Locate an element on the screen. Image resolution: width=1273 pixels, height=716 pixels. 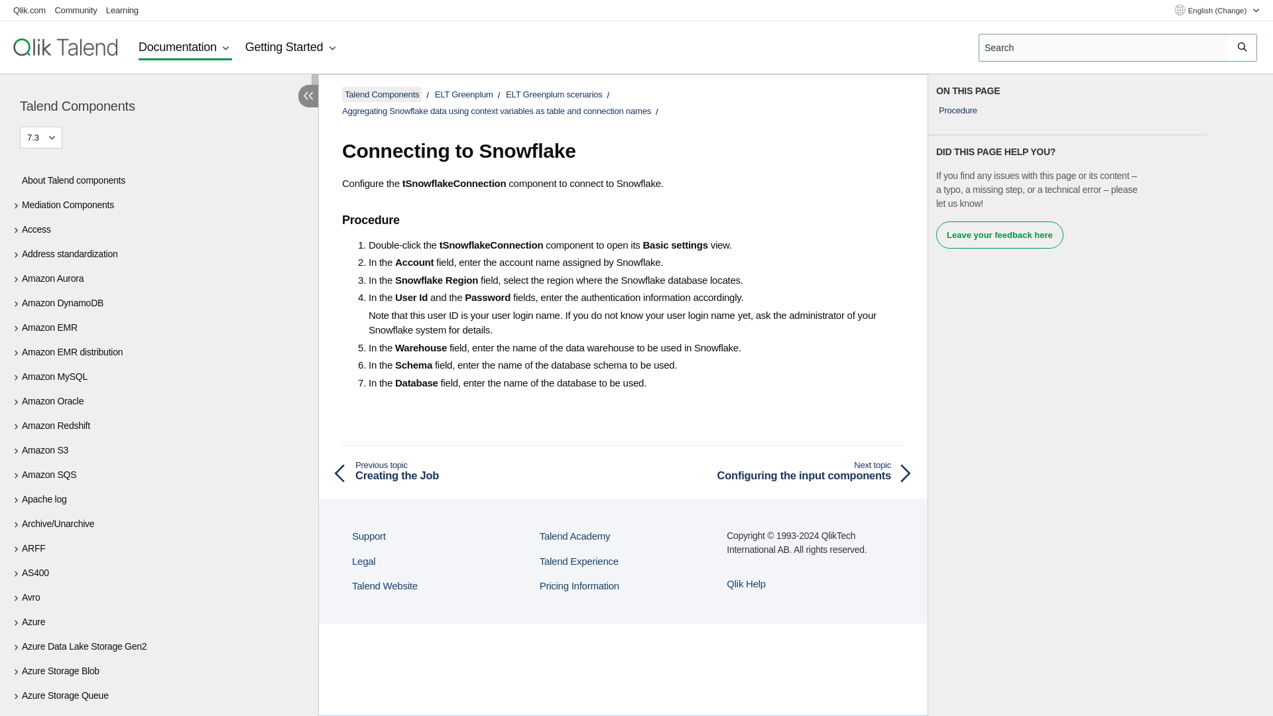
Learning is located at coordinates (122, 9).